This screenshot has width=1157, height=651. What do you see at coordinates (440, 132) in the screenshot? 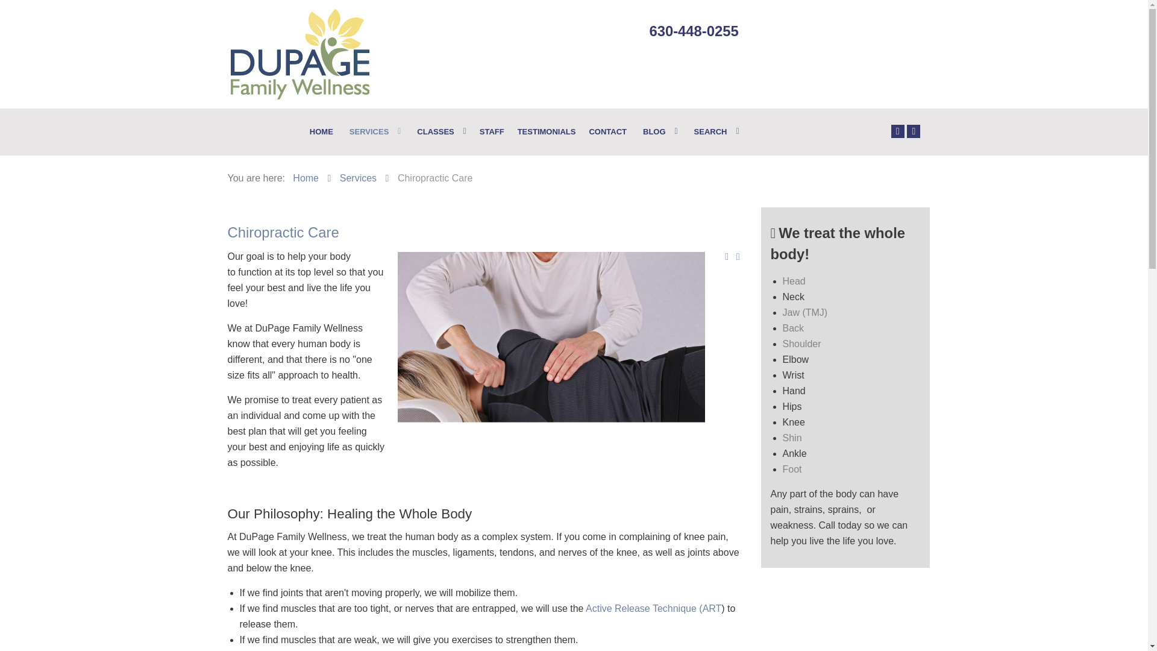
I see `CLASSES` at bounding box center [440, 132].